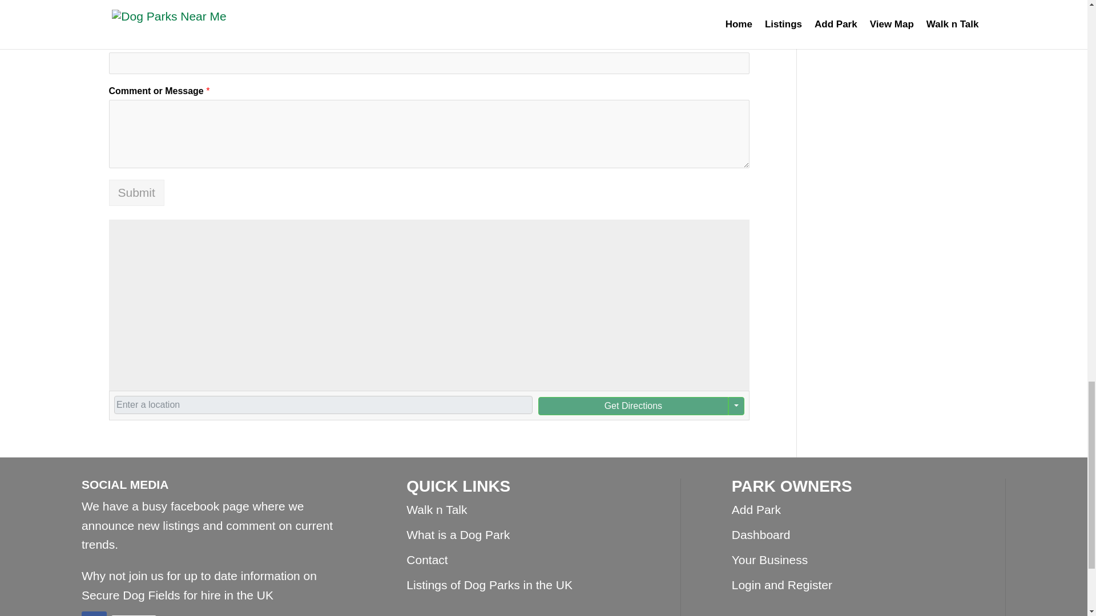 The image size is (1096, 616). Describe the element at coordinates (769, 559) in the screenshot. I see `Your Business` at that location.